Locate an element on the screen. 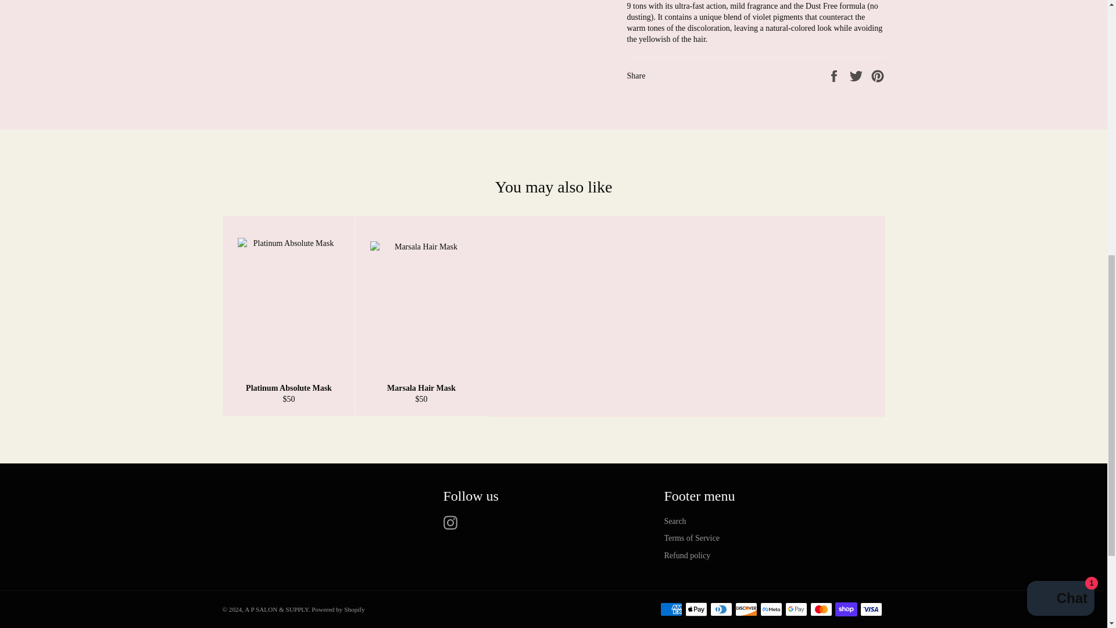 The height and width of the screenshot is (628, 1116). Instagram is located at coordinates (453, 522).